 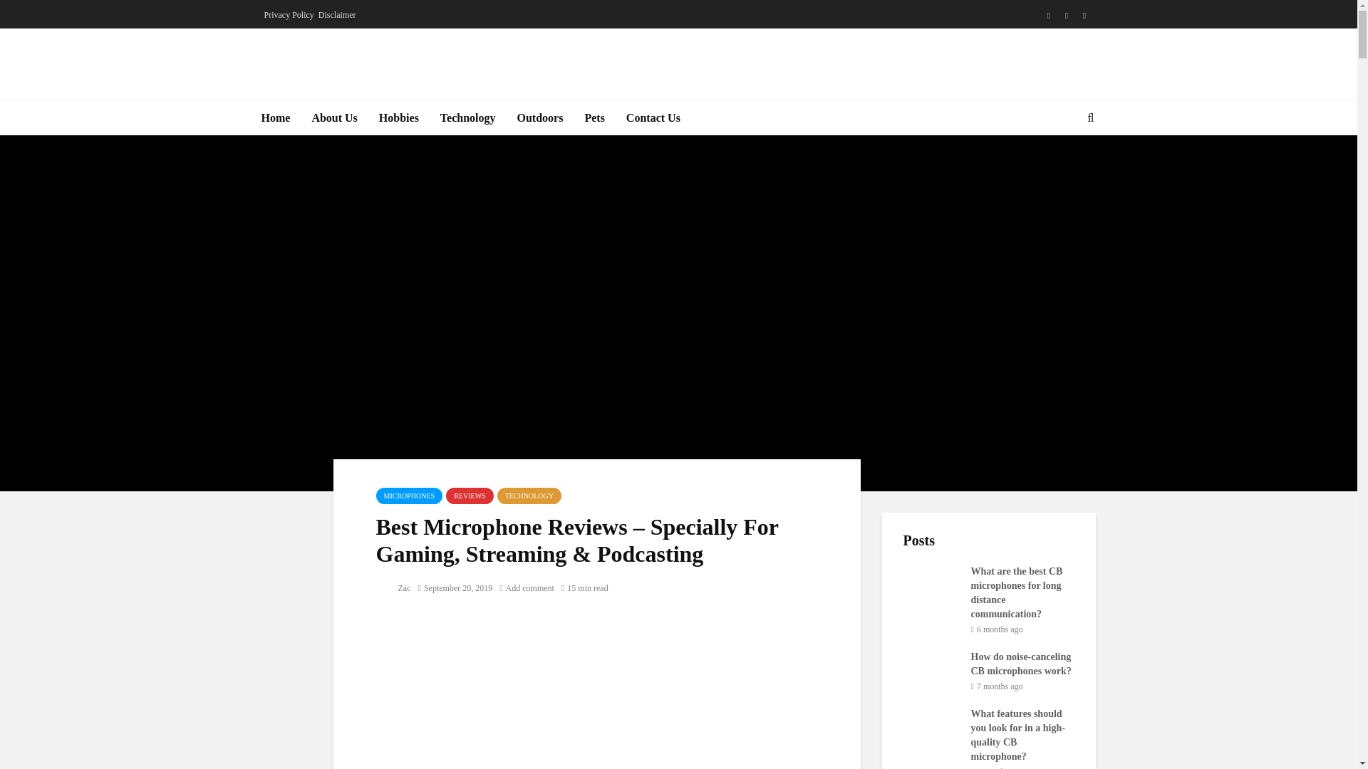 I want to click on About Us, so click(x=334, y=118).